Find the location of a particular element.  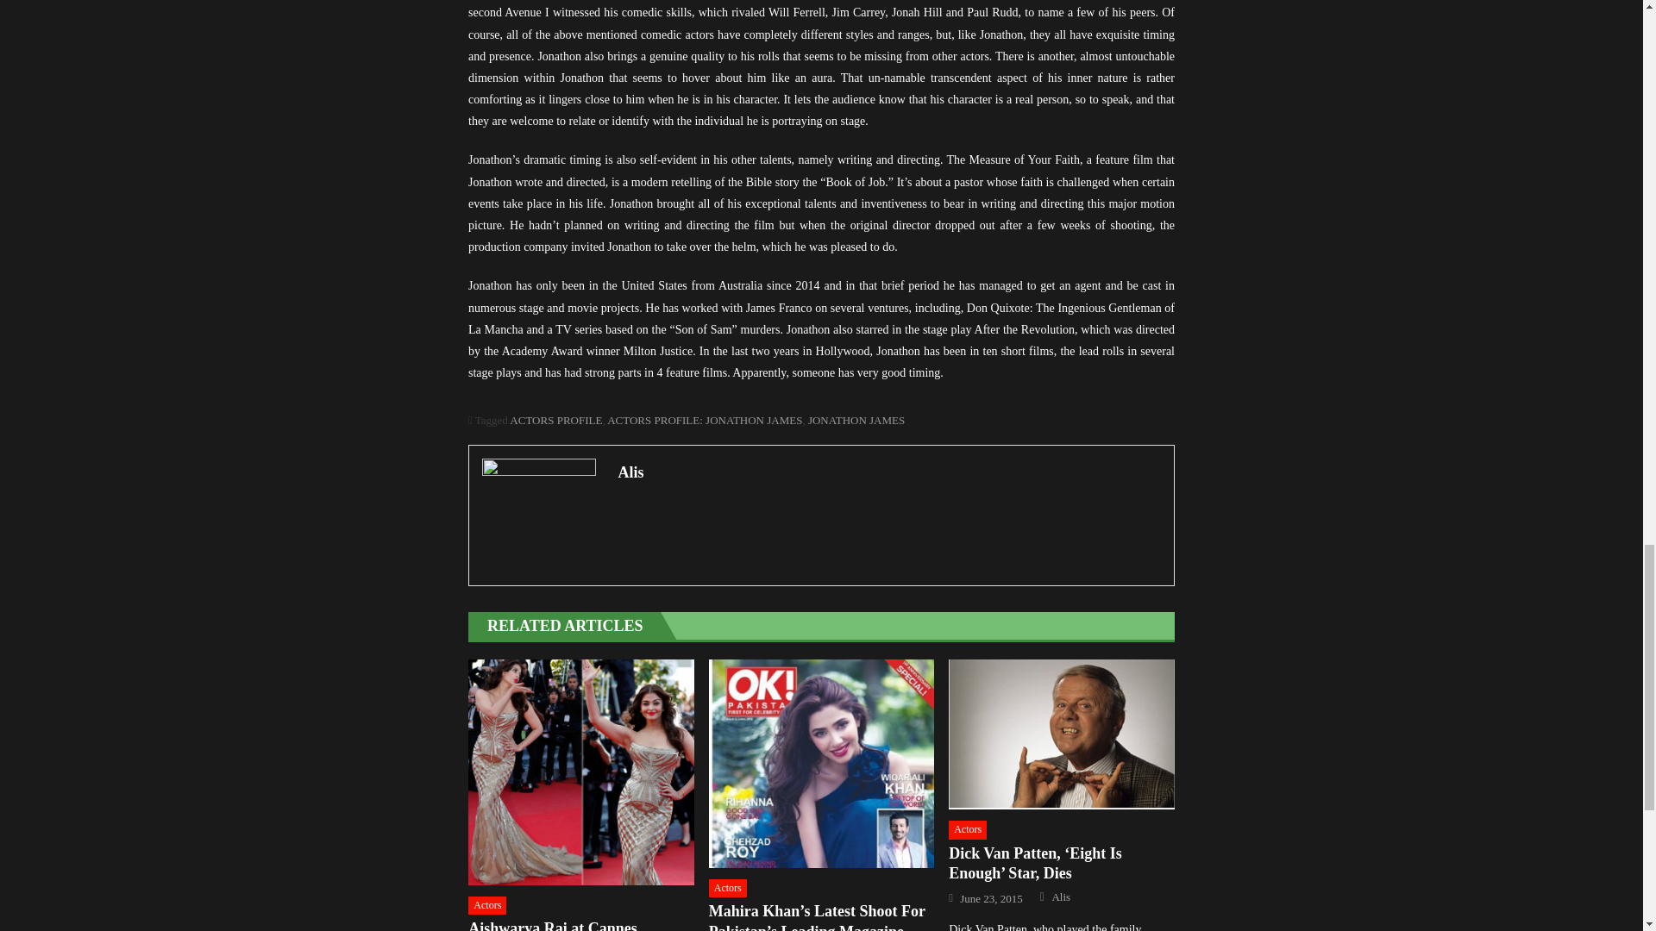

Alis is located at coordinates (888, 472).